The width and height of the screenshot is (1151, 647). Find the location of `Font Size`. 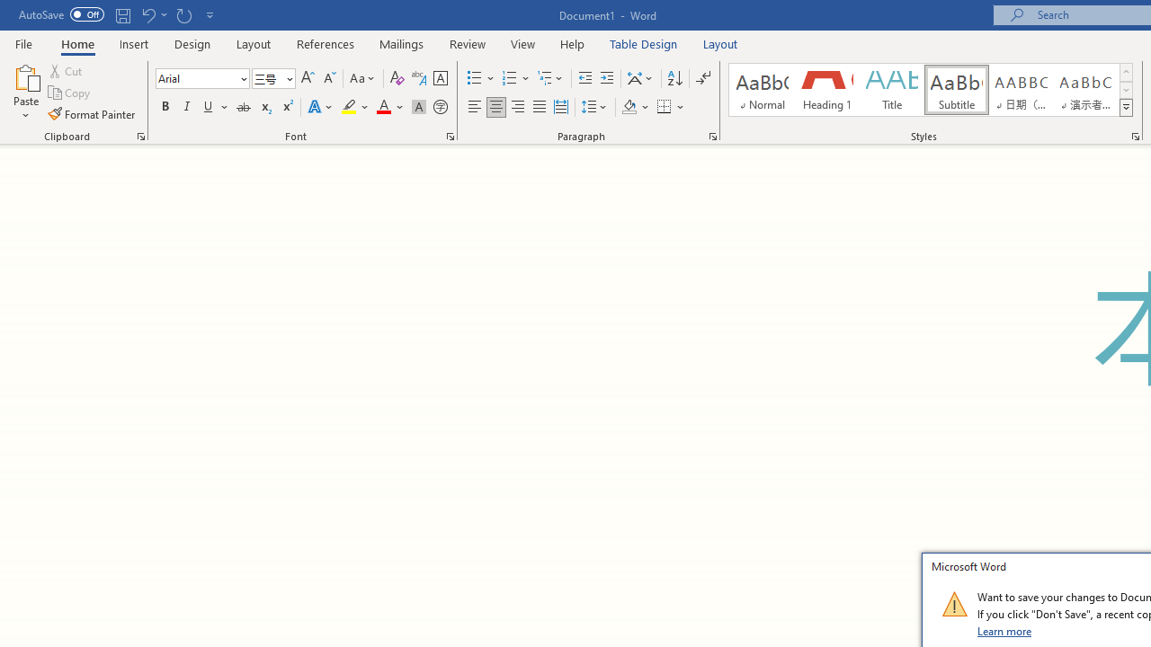

Font Size is located at coordinates (268, 78).